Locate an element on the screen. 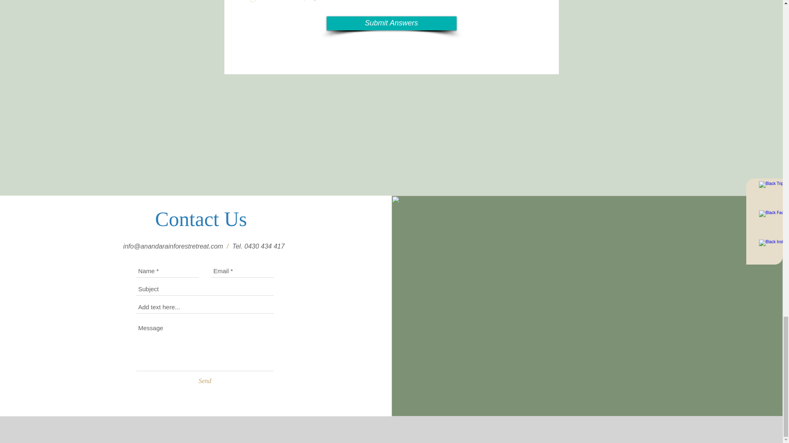  Send is located at coordinates (205, 381).